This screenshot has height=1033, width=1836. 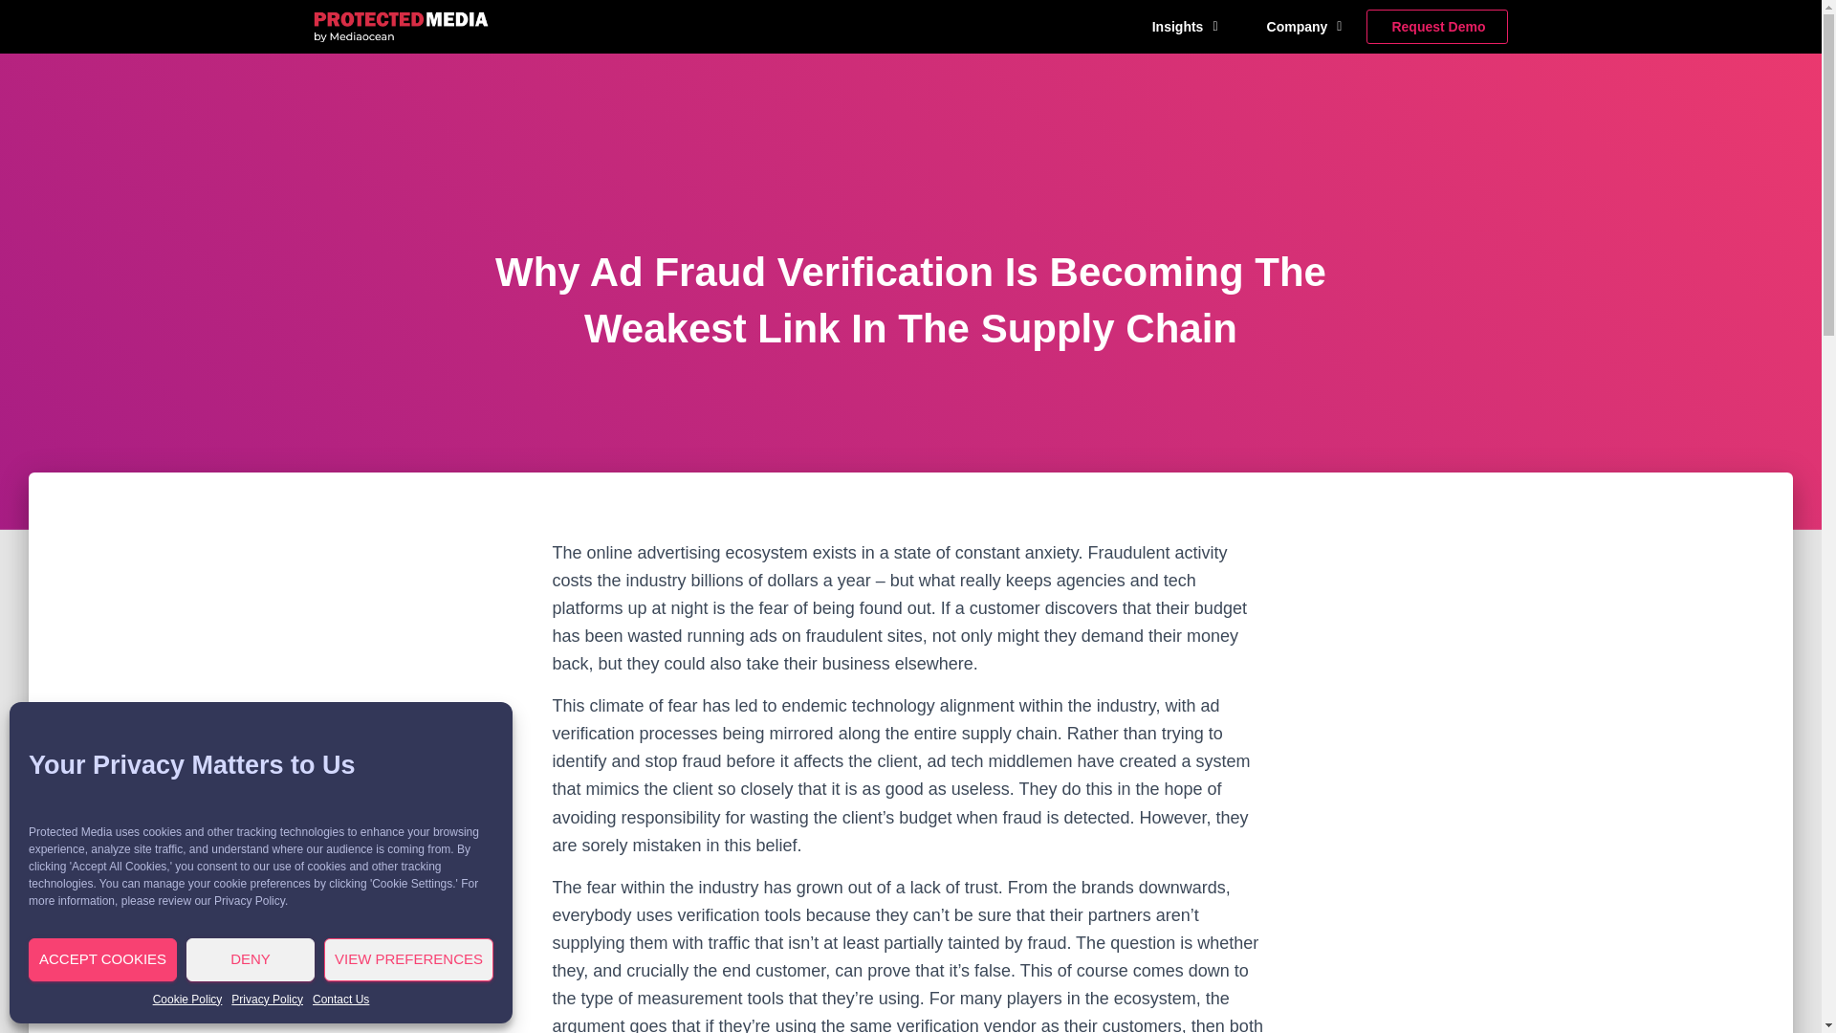 I want to click on Privacy Policy, so click(x=266, y=1000).